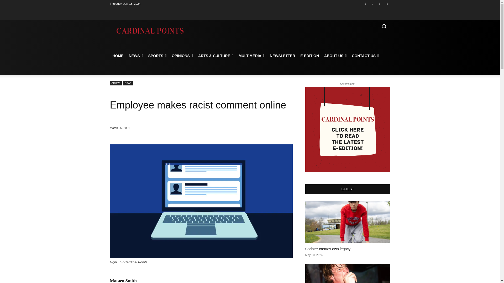 The image size is (504, 283). What do you see at coordinates (118, 56) in the screenshot?
I see `HOME` at bounding box center [118, 56].